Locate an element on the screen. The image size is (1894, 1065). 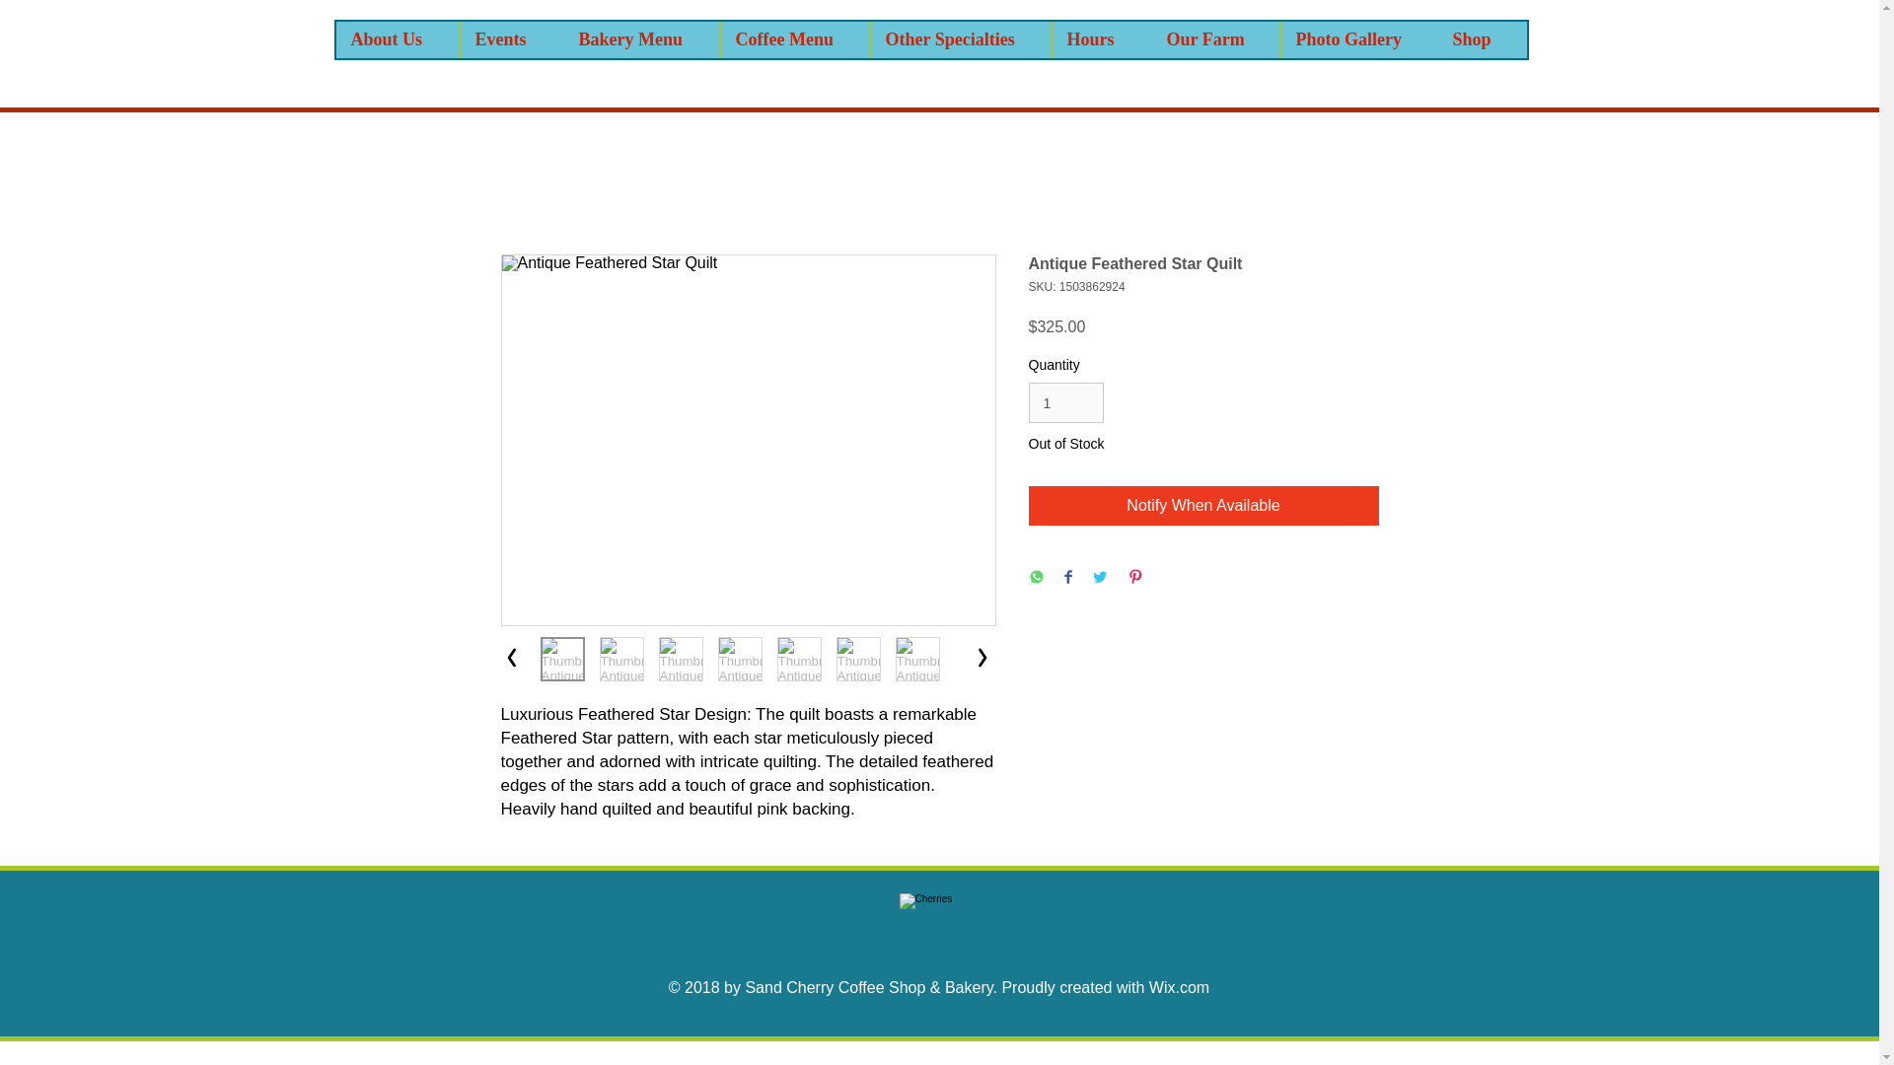
Other Specialties is located at coordinates (960, 39).